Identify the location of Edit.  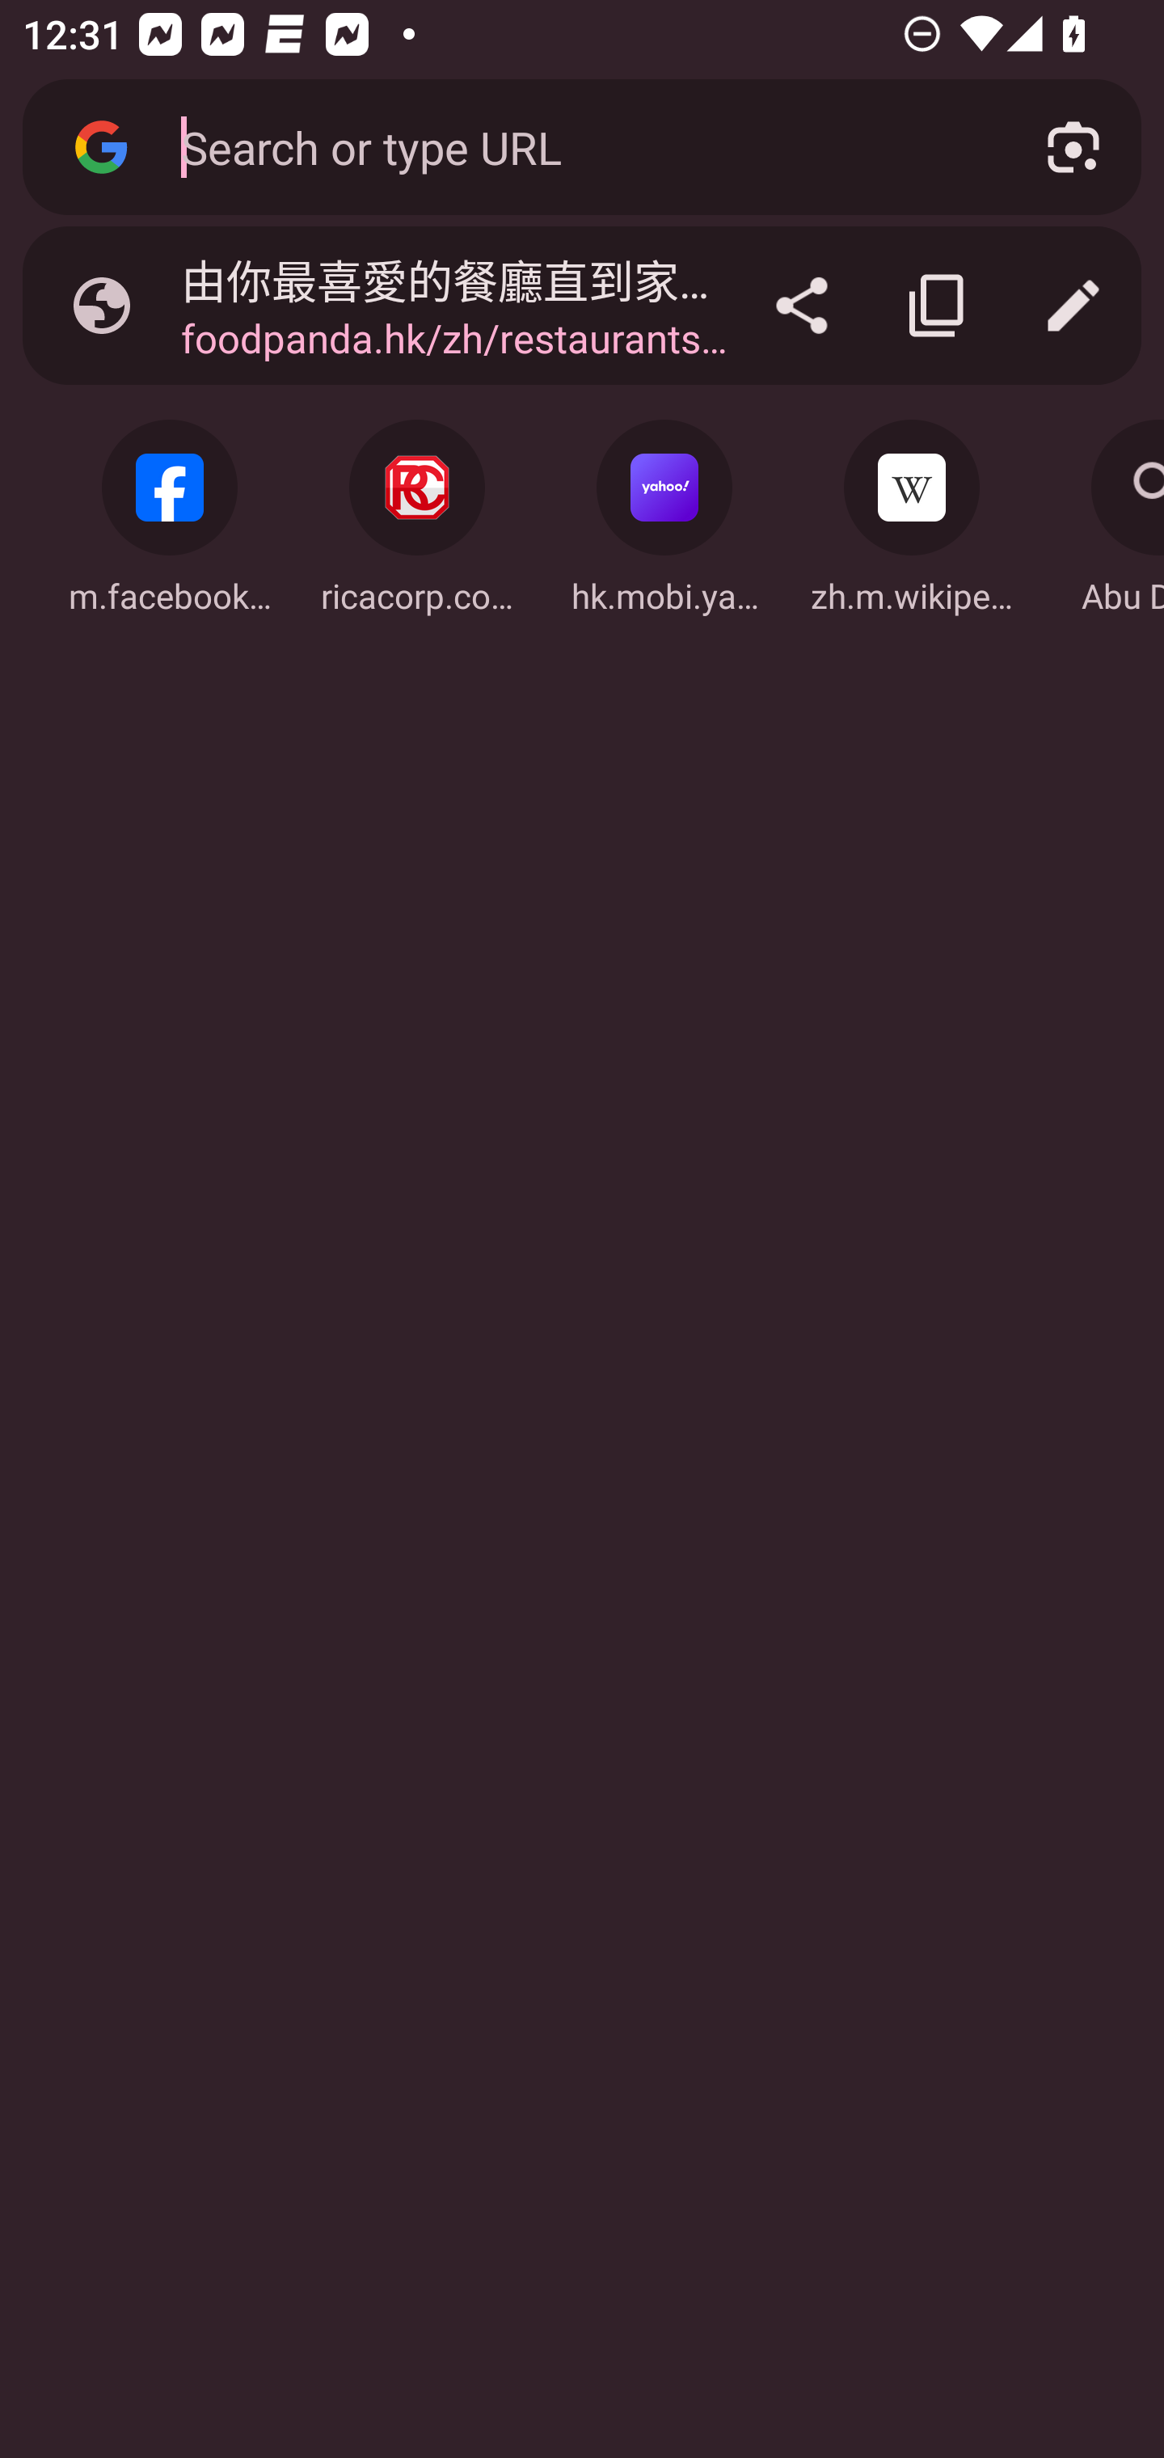
(1073, 306).